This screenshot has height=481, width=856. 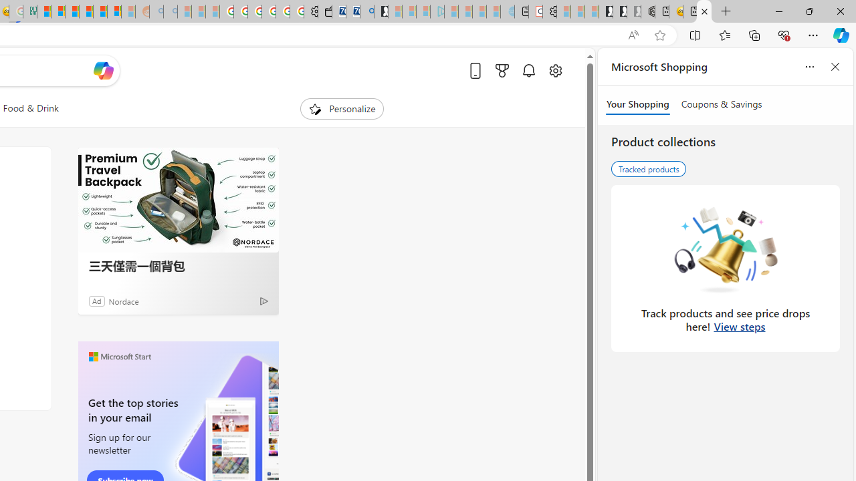 What do you see at coordinates (100, 12) in the screenshot?
I see `Kinda Frugal - MSN` at bounding box center [100, 12].